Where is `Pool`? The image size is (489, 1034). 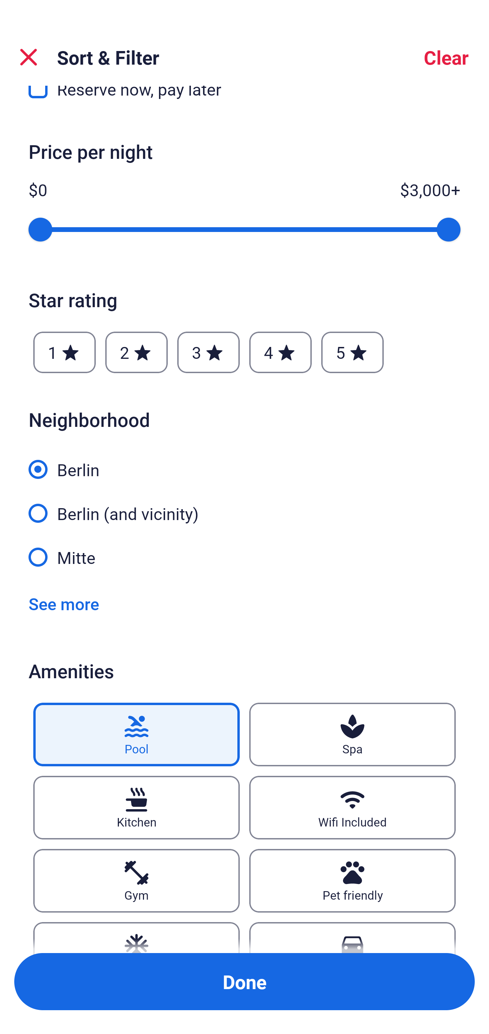
Pool is located at coordinates (136, 735).